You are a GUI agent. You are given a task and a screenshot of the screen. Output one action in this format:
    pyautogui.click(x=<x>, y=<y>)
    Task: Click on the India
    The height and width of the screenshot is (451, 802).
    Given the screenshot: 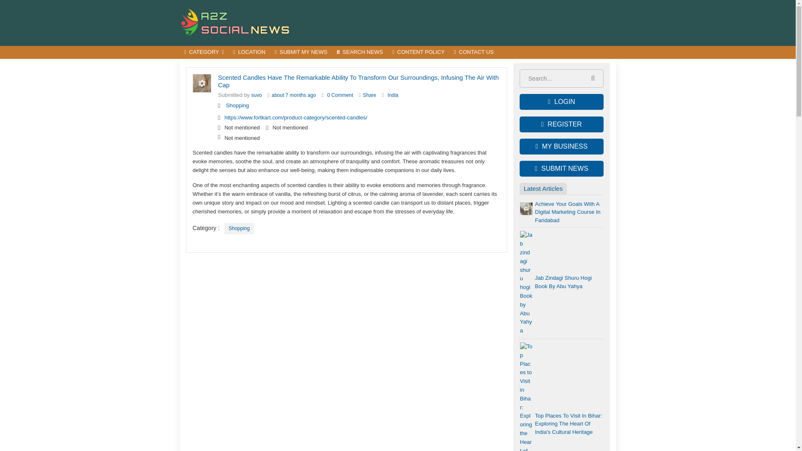 What is the action you would take?
    pyautogui.click(x=393, y=95)
    